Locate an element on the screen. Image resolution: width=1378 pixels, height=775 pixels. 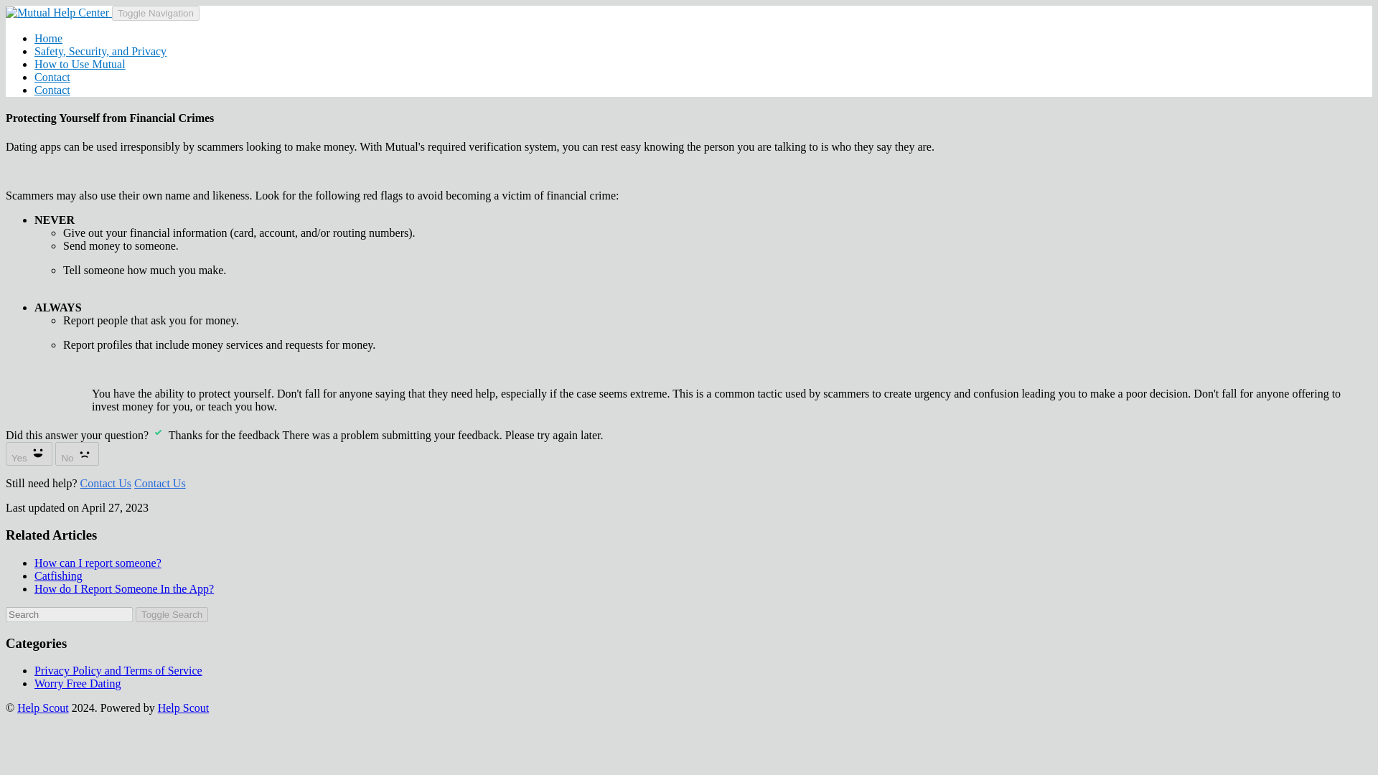
search-query is located at coordinates (69, 614).